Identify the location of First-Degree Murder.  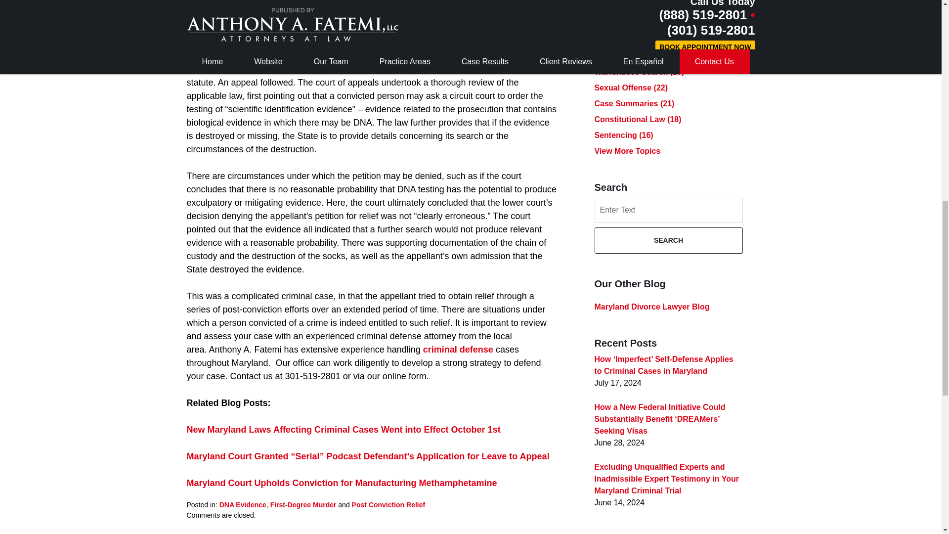
(303, 505).